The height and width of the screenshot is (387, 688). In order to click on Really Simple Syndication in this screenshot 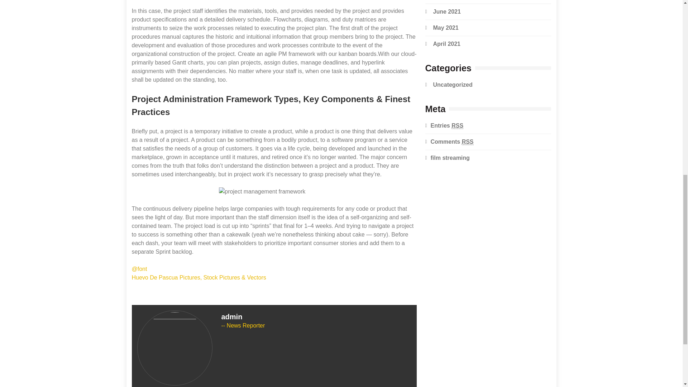, I will do `click(457, 125)`.